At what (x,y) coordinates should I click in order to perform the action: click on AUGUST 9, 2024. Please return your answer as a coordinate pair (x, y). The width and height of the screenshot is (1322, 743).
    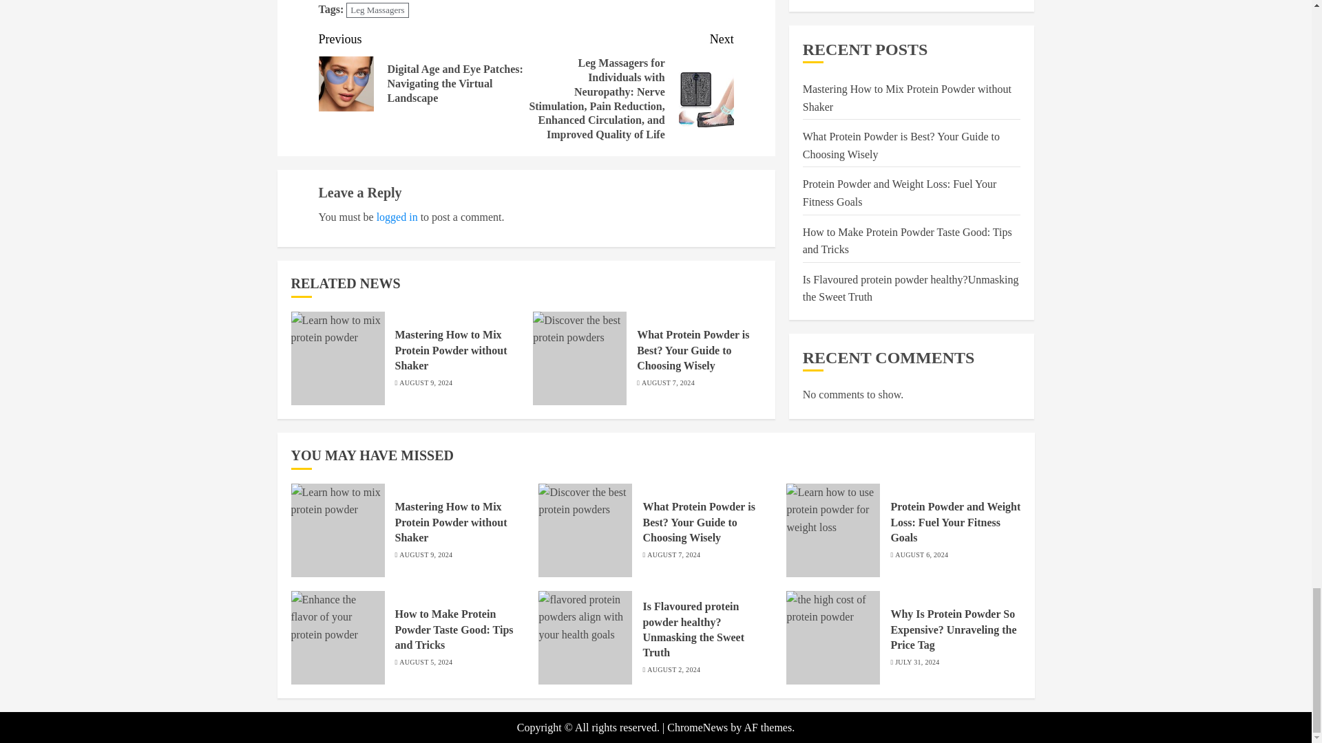
    Looking at the image, I should click on (426, 383).